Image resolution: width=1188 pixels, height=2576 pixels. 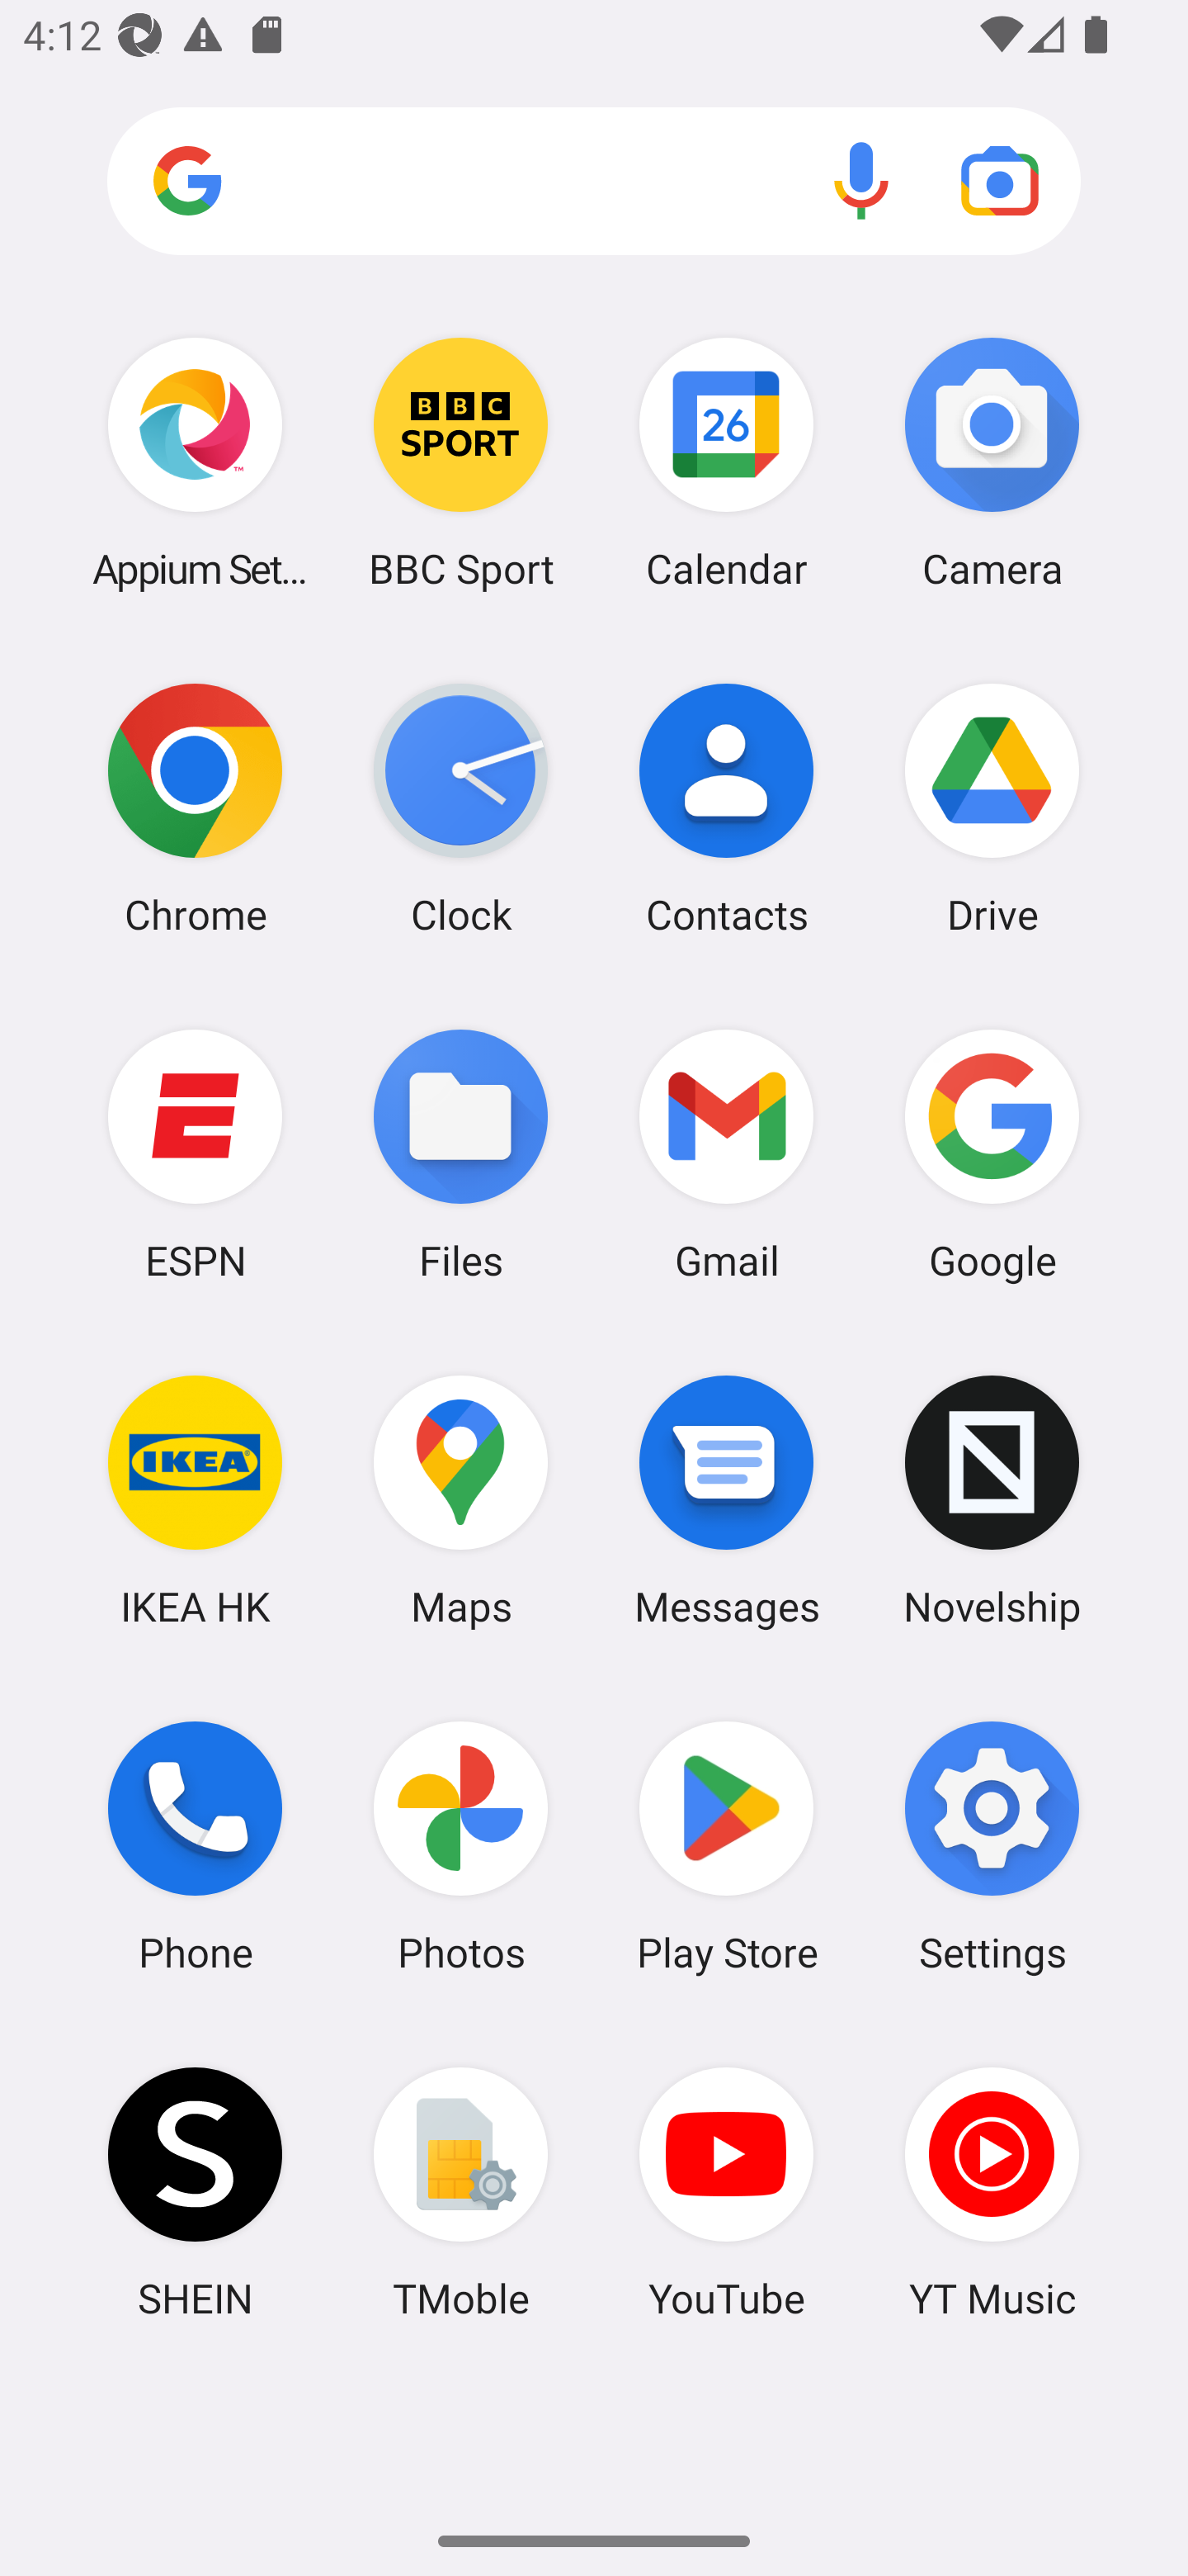 What do you see at coordinates (727, 1847) in the screenshot?
I see `Play Store` at bounding box center [727, 1847].